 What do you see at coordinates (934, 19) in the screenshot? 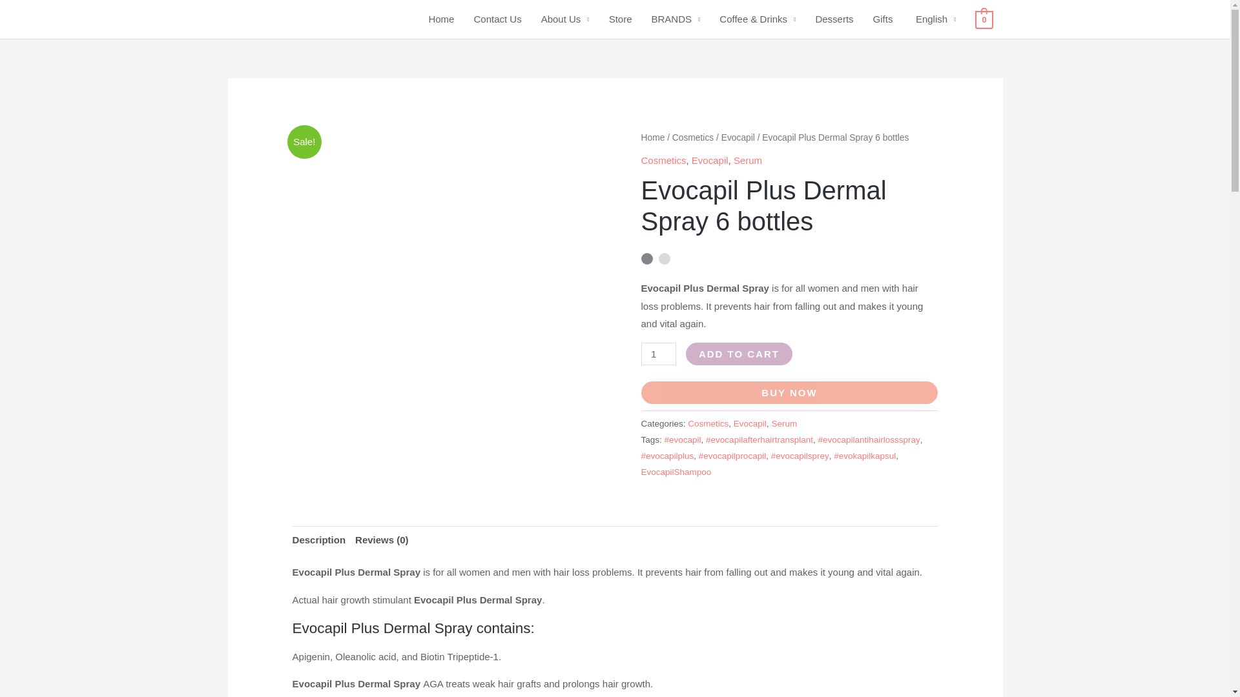
I see `English` at bounding box center [934, 19].